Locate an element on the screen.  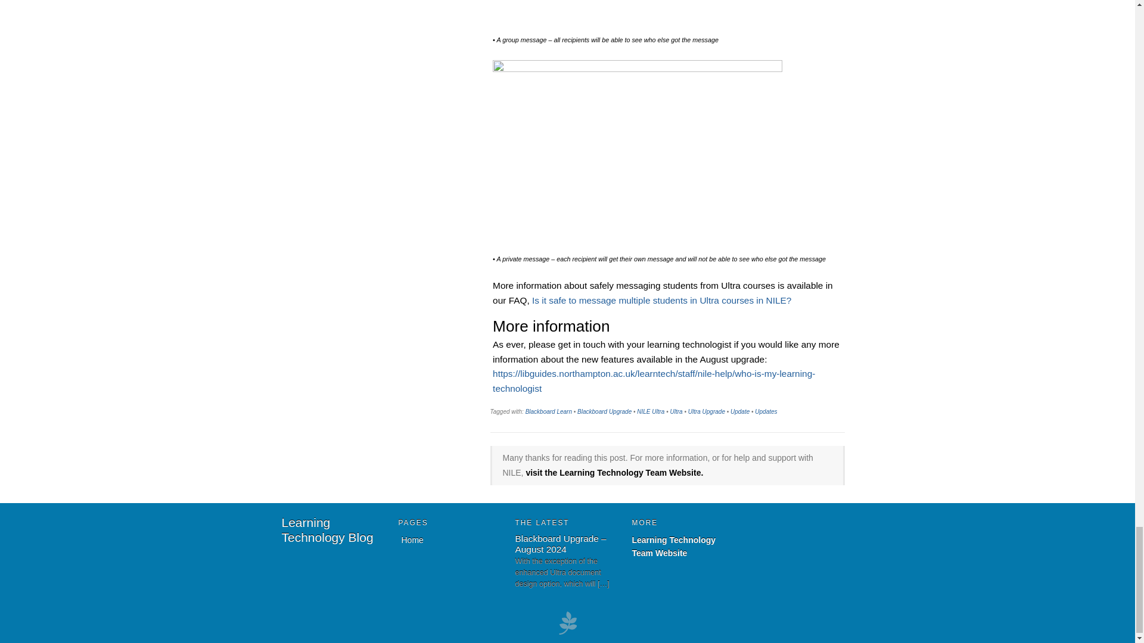
NILE Ultra is located at coordinates (651, 411).